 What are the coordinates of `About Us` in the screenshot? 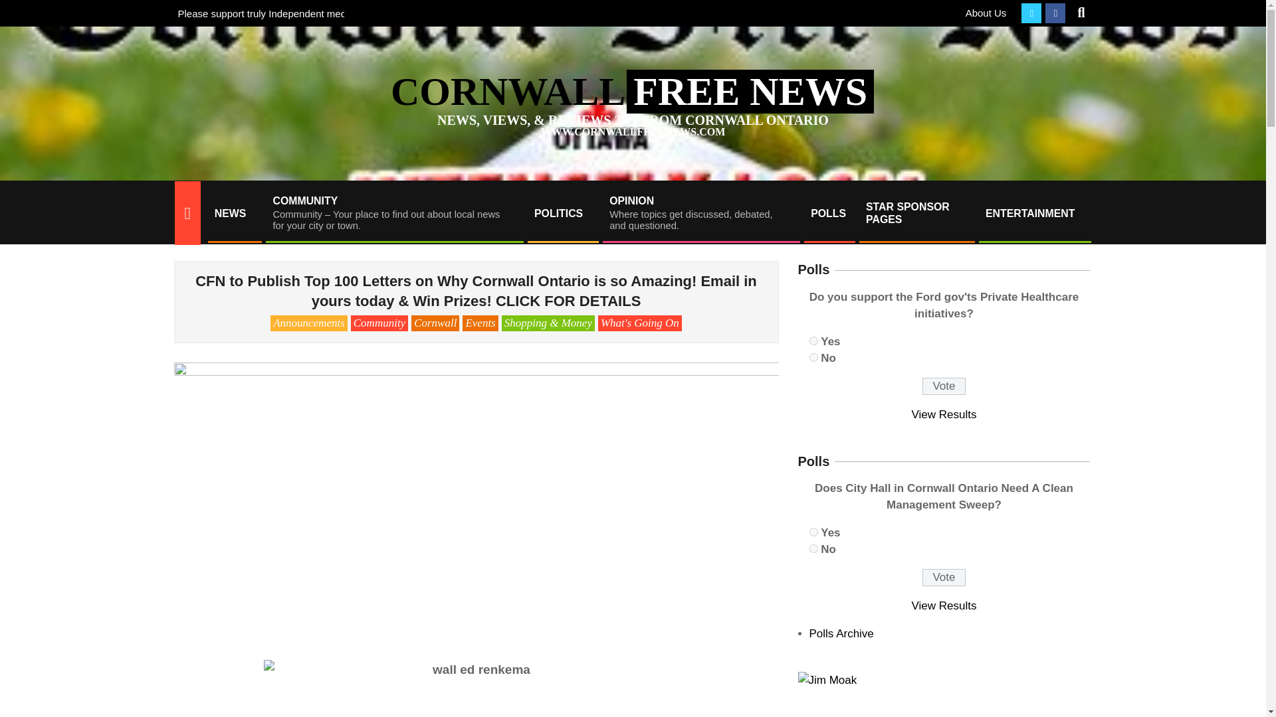 It's located at (986, 13).